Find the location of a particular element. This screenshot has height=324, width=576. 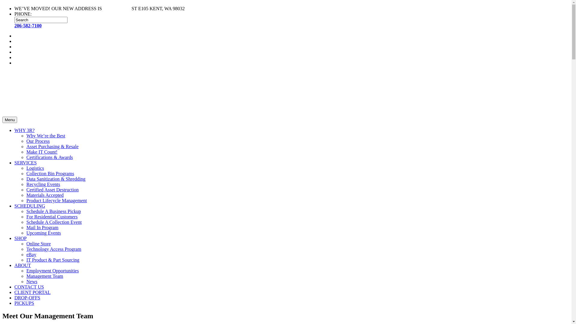

PICKUPS is located at coordinates (24, 303).